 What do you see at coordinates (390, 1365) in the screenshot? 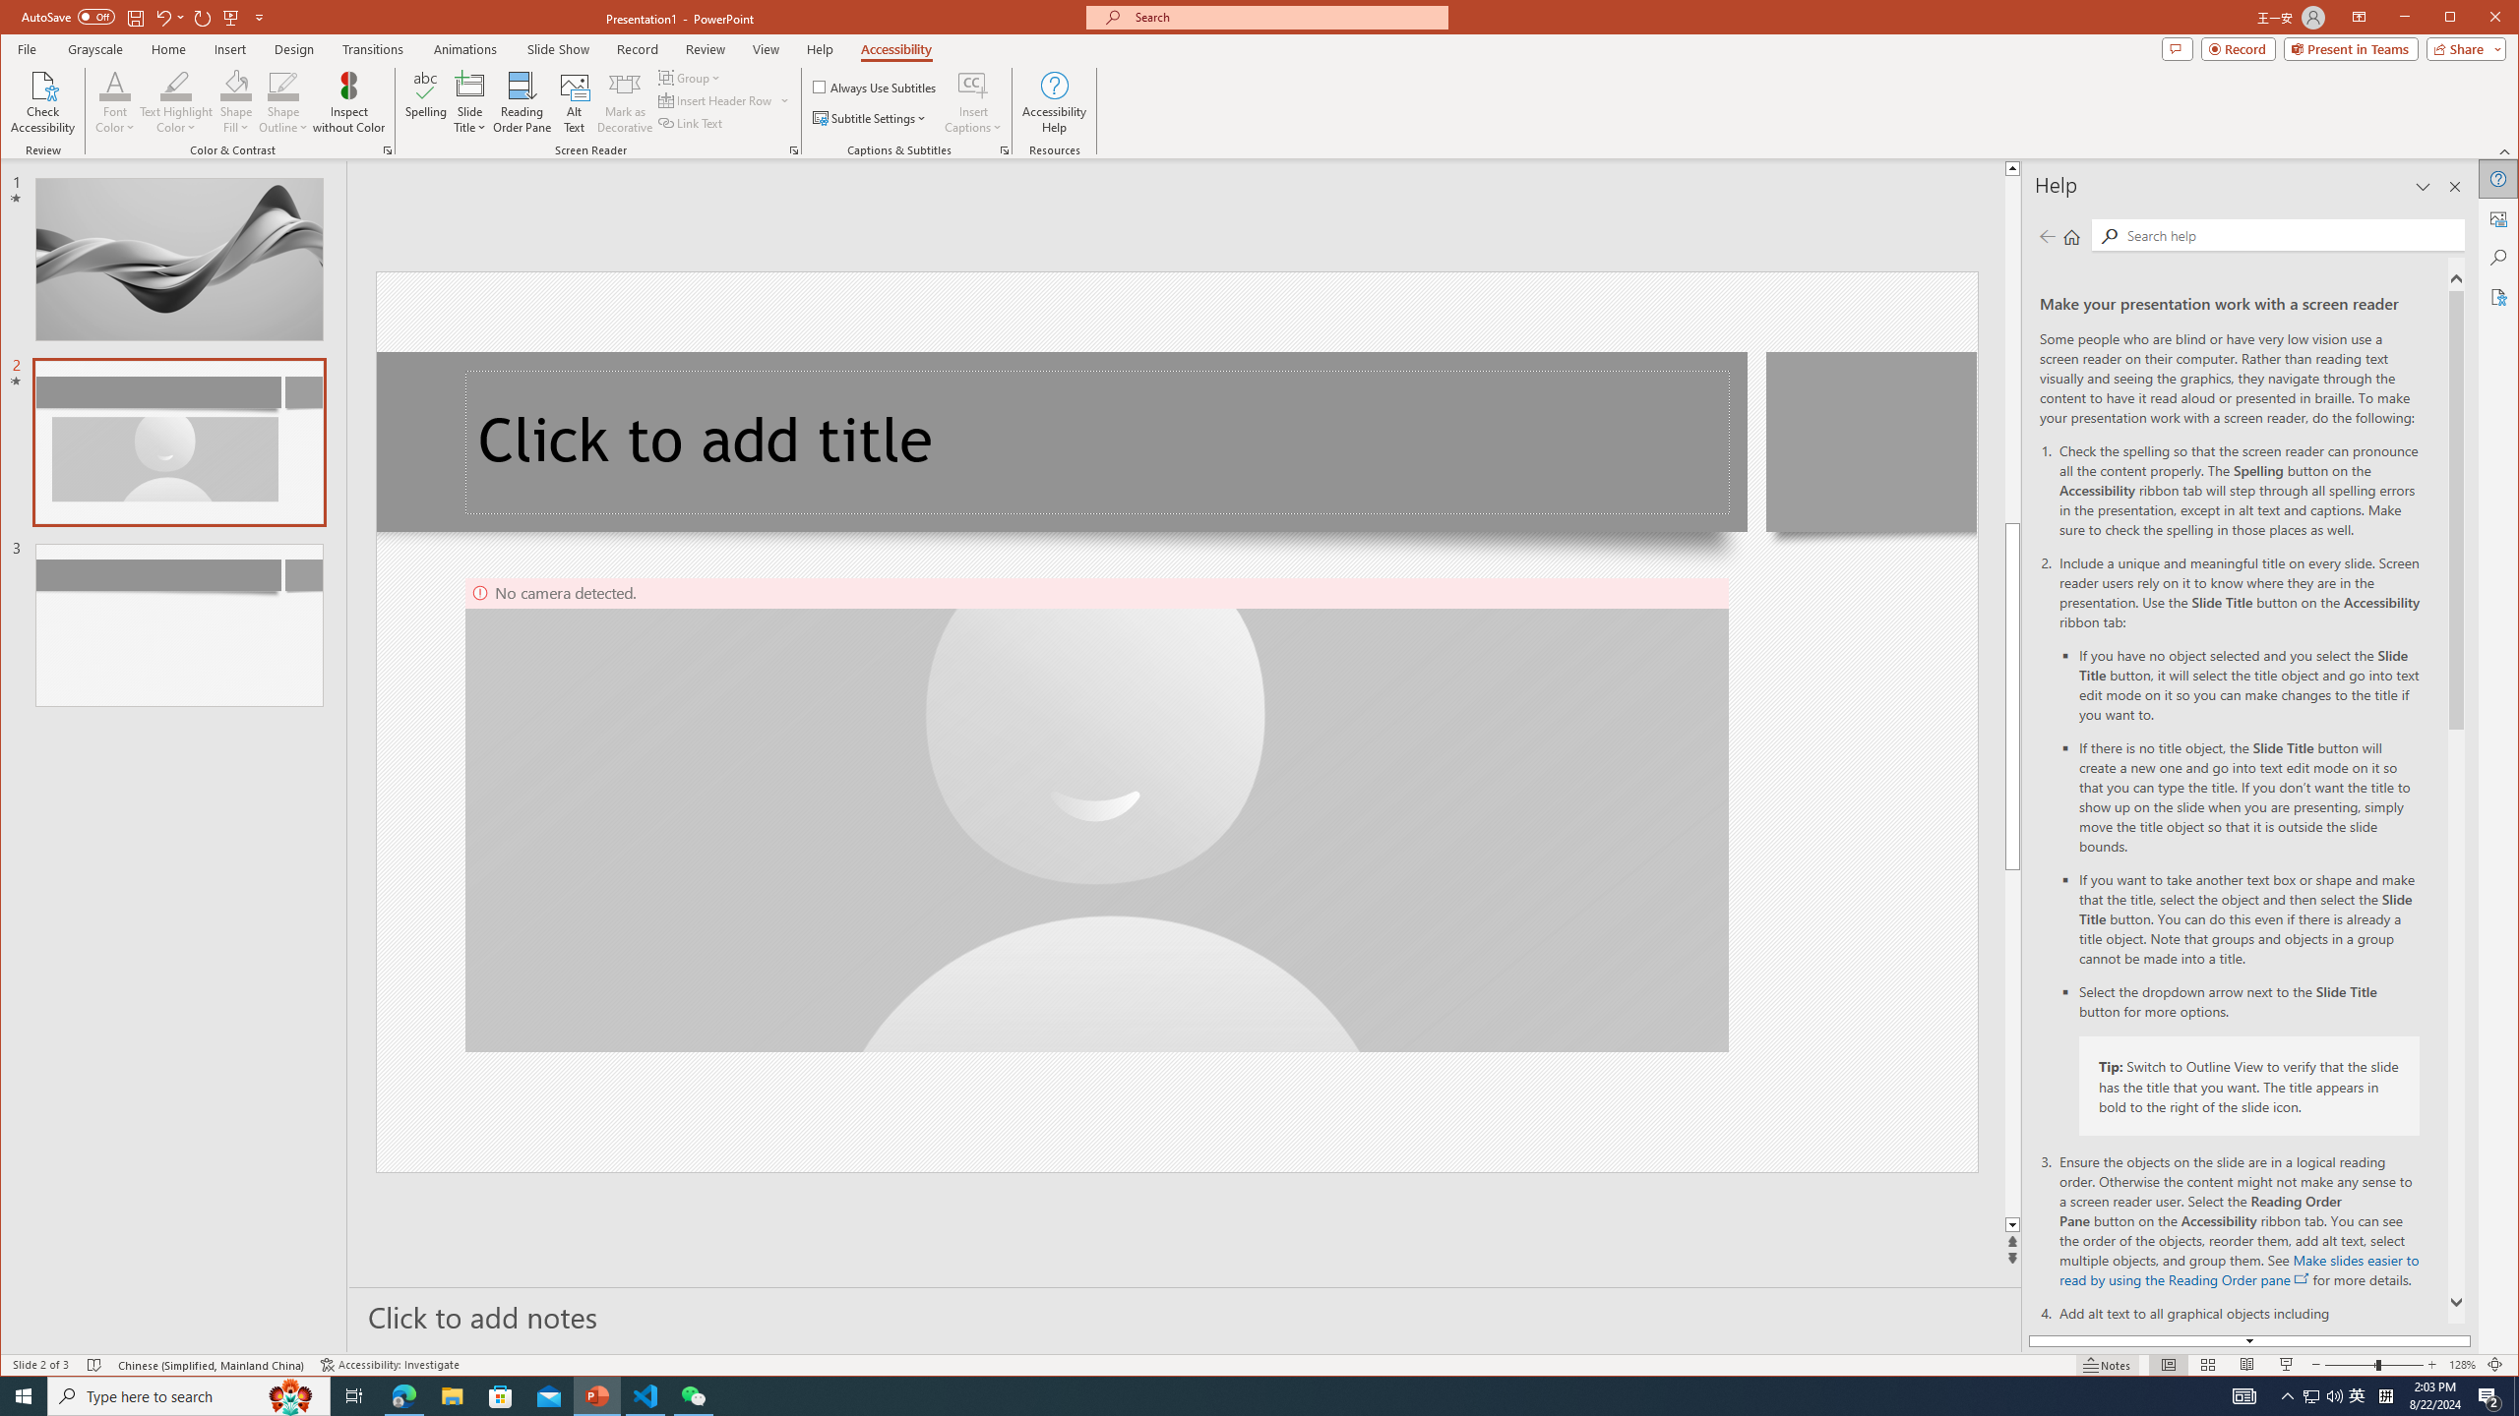
I see `Accessibility Checker Accessibility: Investigate` at bounding box center [390, 1365].